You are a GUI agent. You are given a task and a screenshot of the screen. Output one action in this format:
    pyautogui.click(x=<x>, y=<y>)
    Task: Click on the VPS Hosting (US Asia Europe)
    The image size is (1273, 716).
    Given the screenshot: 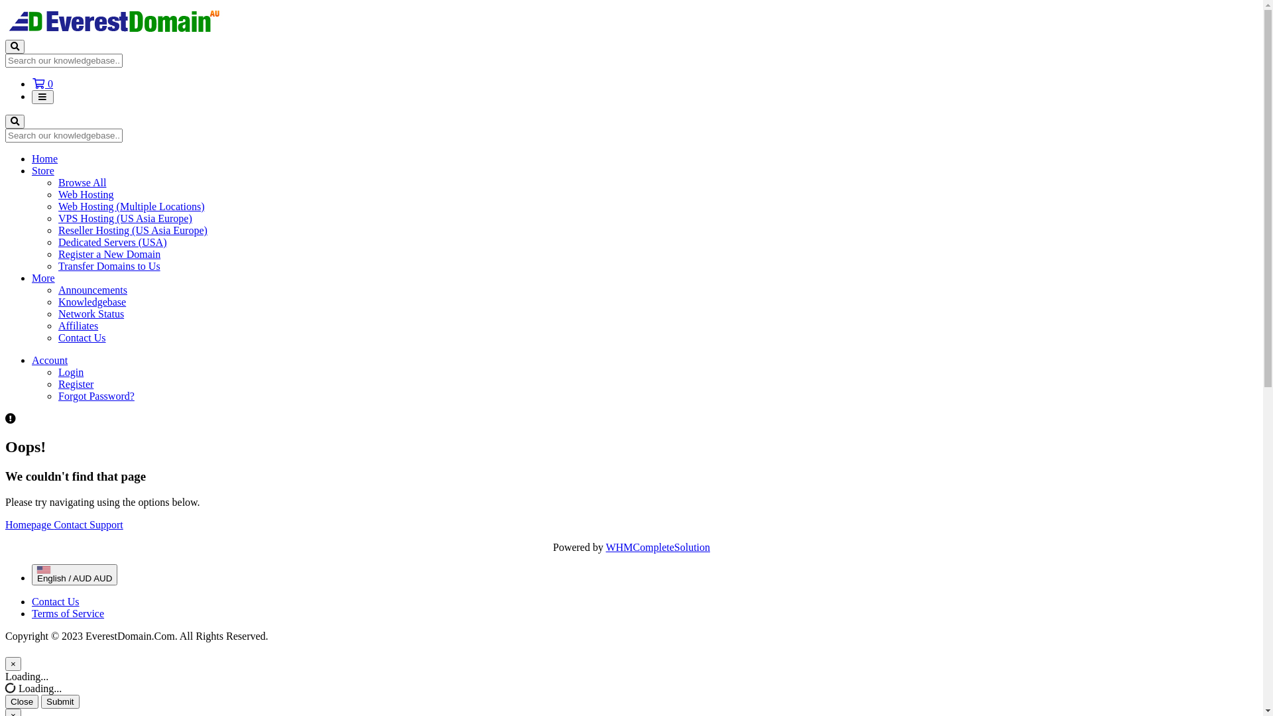 What is the action you would take?
    pyautogui.click(x=125, y=219)
    